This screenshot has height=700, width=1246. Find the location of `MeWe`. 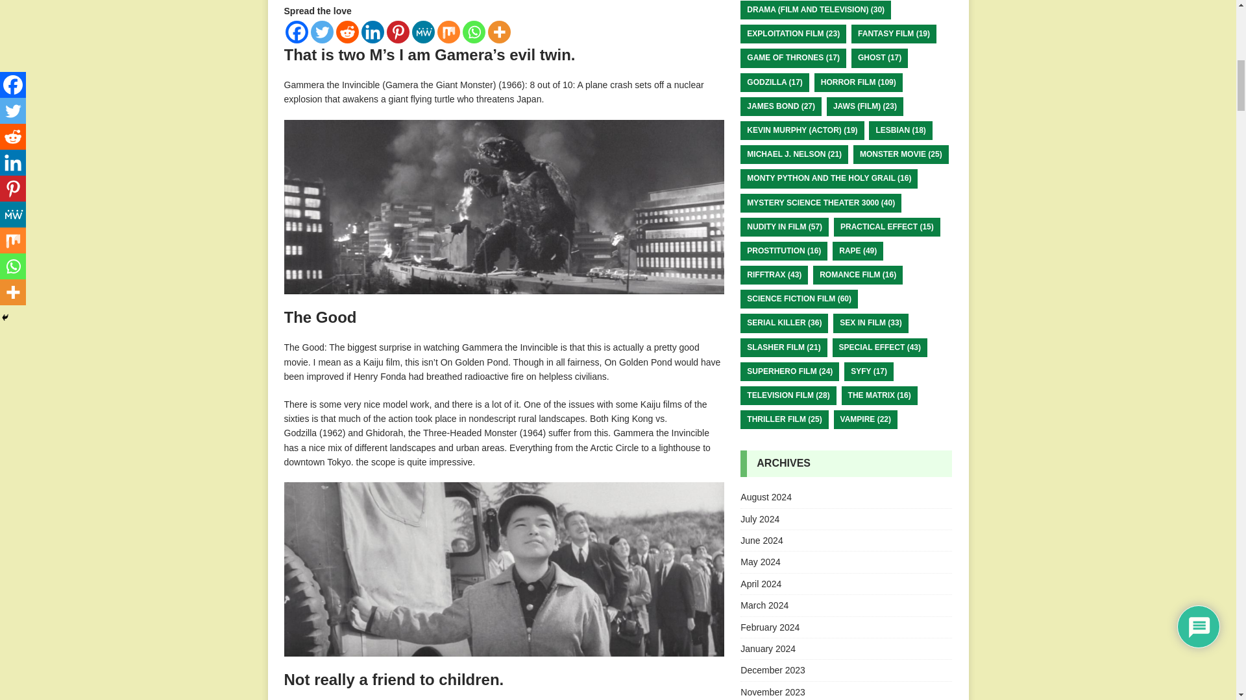

MeWe is located at coordinates (422, 32).